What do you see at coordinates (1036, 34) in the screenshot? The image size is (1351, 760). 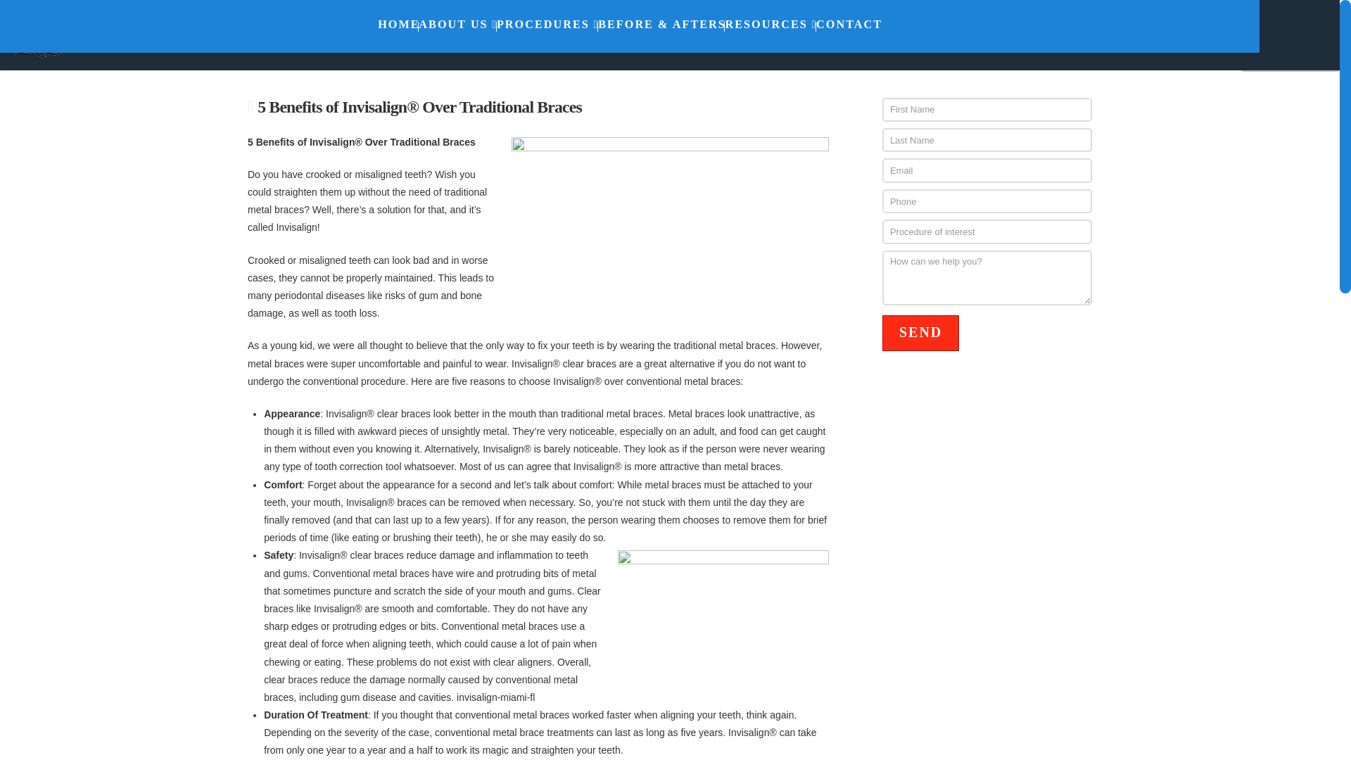 I see `BOOK APPOINTMENT` at bounding box center [1036, 34].